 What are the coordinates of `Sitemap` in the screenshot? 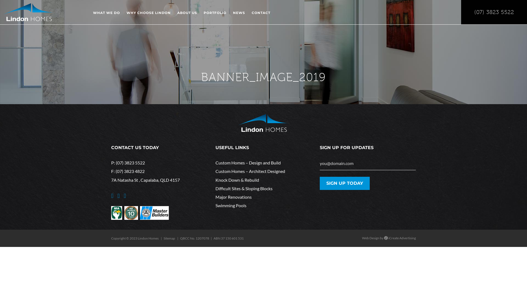 It's located at (169, 238).